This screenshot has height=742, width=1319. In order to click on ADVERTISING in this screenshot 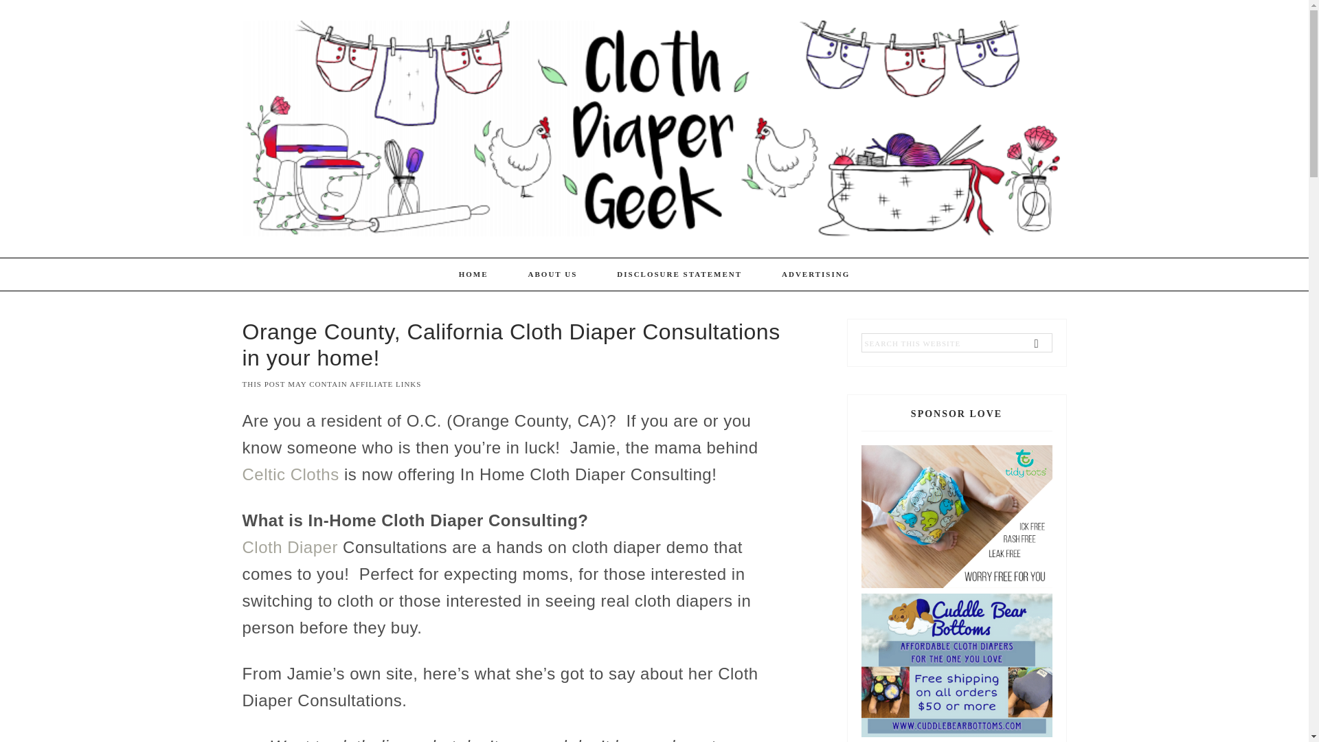, I will do `click(815, 275)`.